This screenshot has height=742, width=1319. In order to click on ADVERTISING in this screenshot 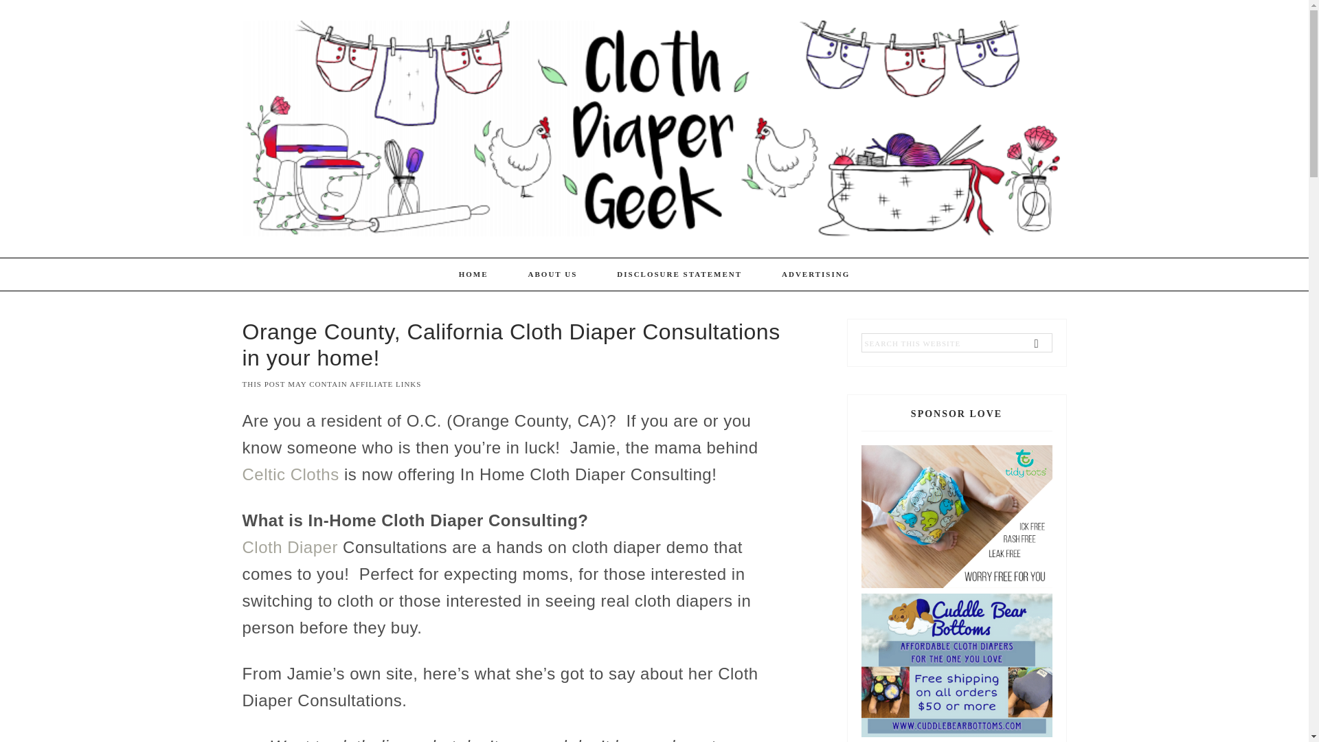, I will do `click(815, 275)`.